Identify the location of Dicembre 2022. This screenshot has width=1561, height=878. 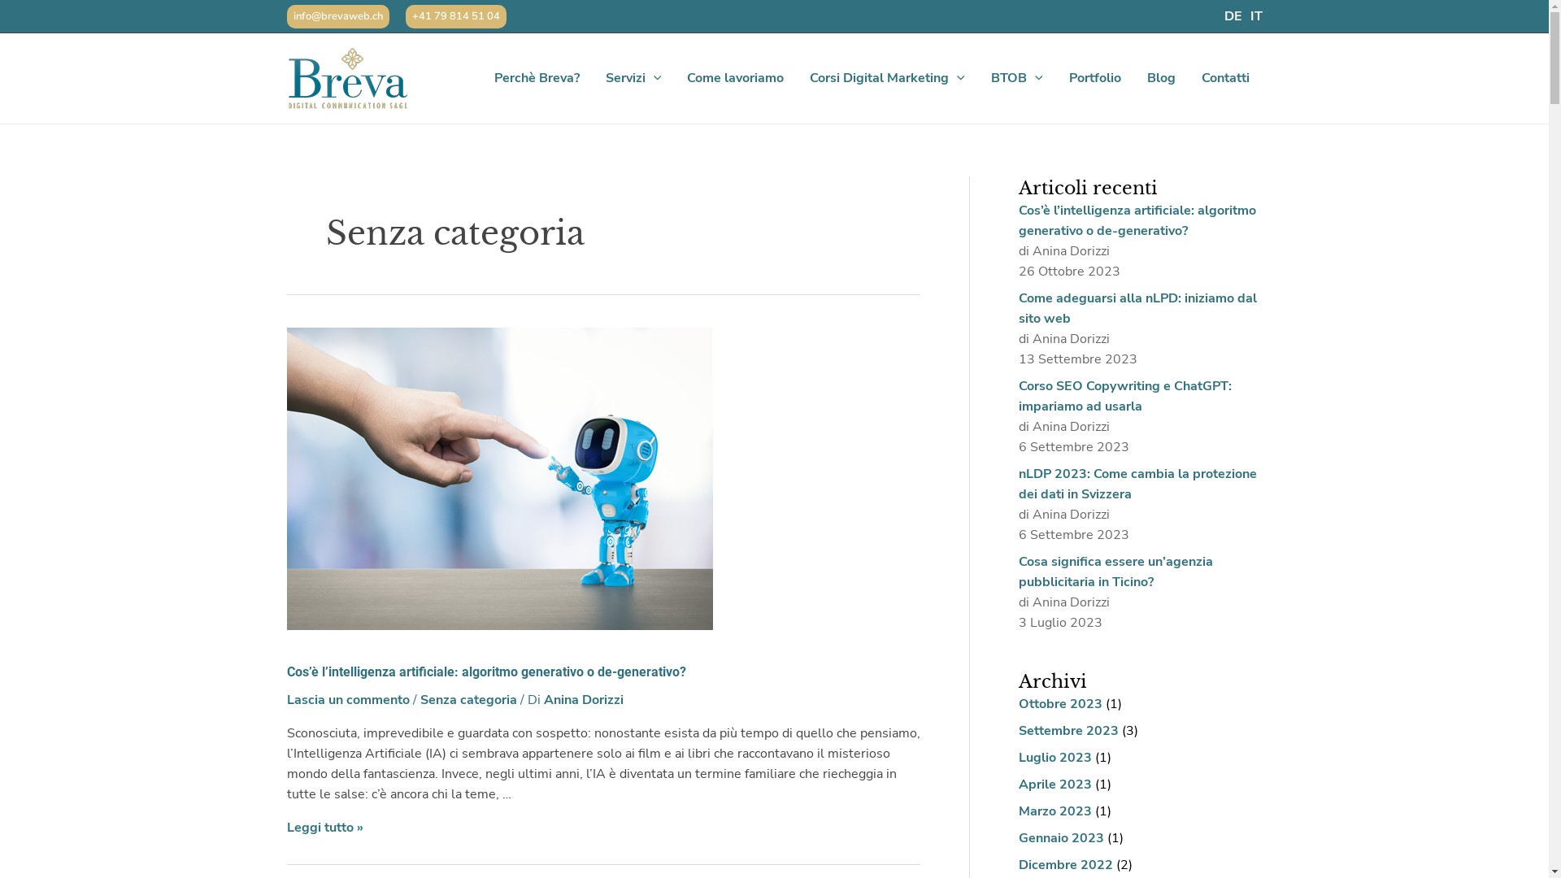
(1065, 865).